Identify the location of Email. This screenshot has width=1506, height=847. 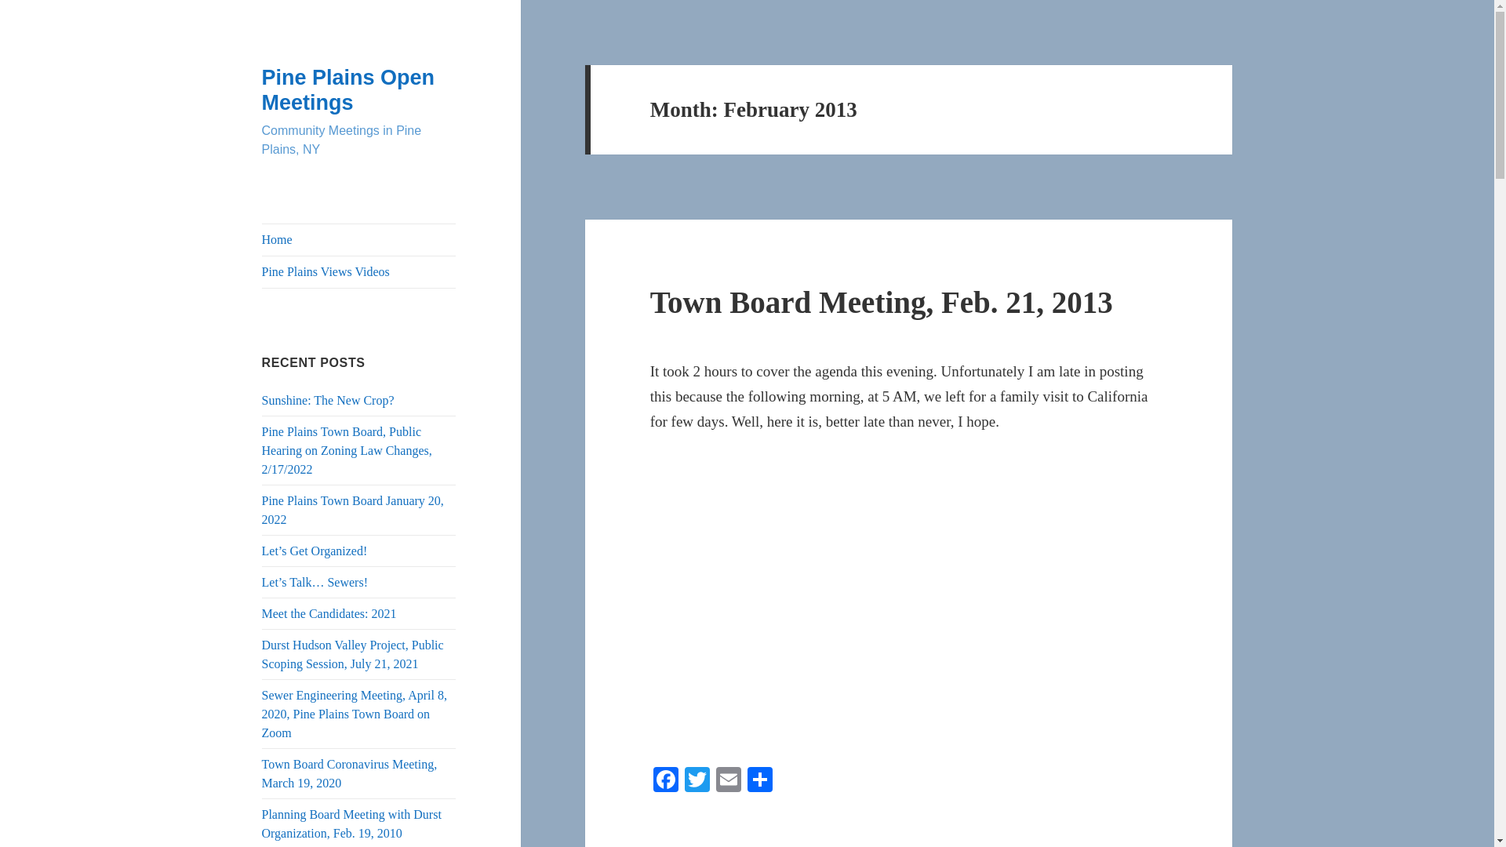
(728, 781).